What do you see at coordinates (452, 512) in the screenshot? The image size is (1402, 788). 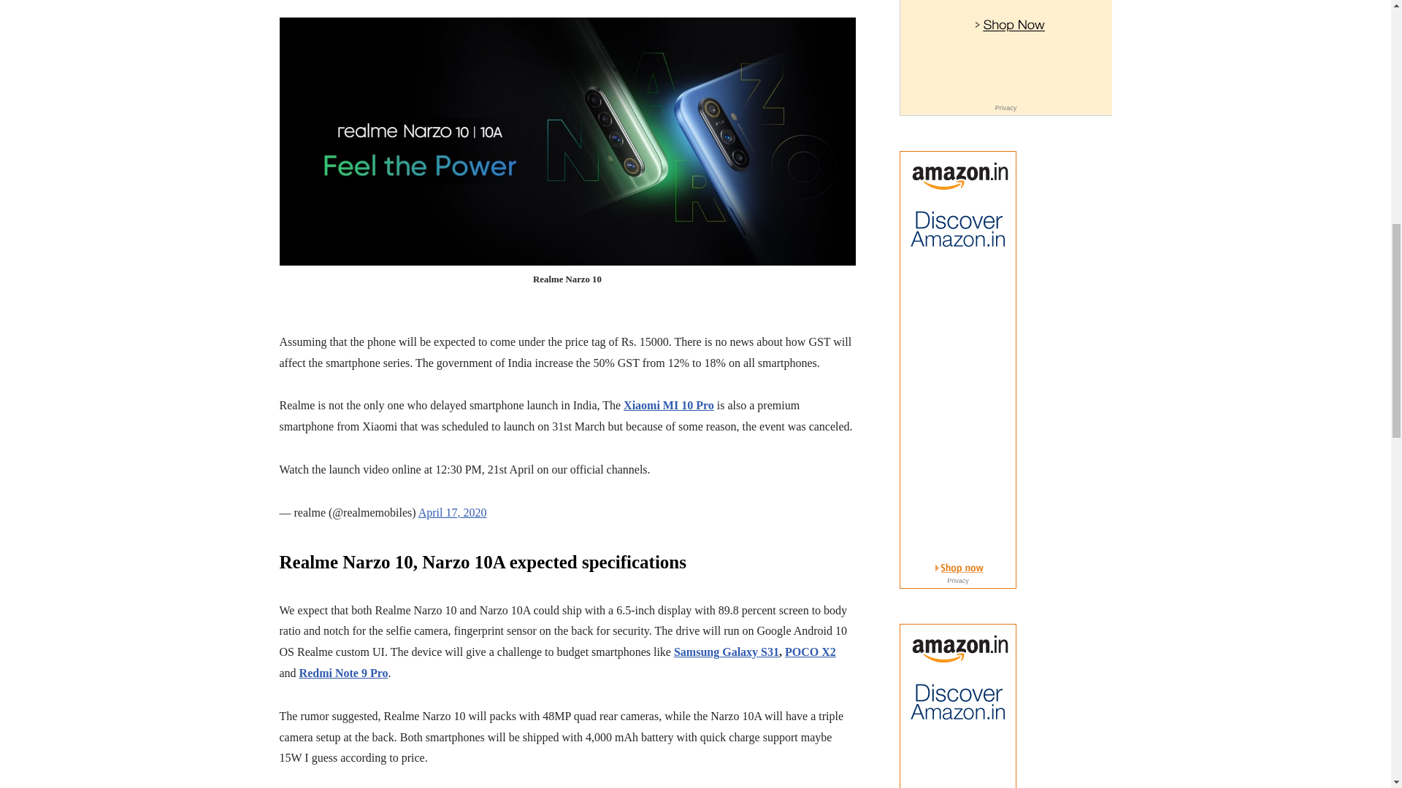 I see `April 17, 2020` at bounding box center [452, 512].